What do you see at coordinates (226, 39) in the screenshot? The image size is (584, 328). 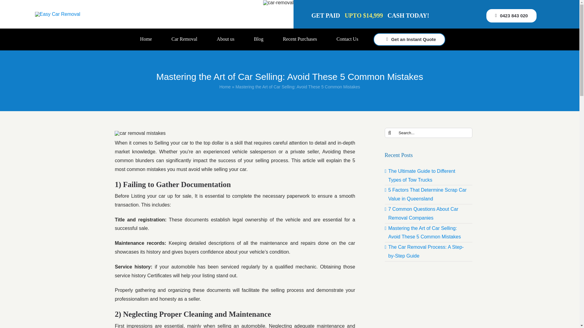 I see `About us` at bounding box center [226, 39].